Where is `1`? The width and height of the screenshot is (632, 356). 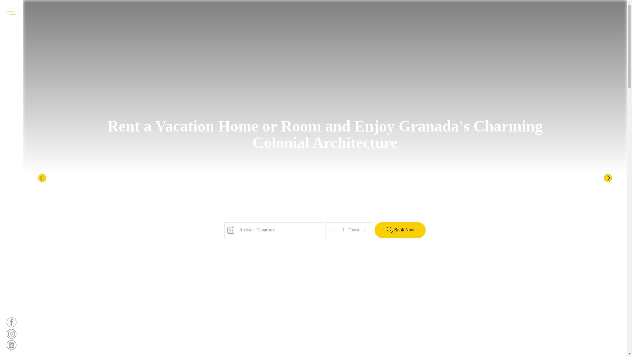 1 is located at coordinates (343, 230).